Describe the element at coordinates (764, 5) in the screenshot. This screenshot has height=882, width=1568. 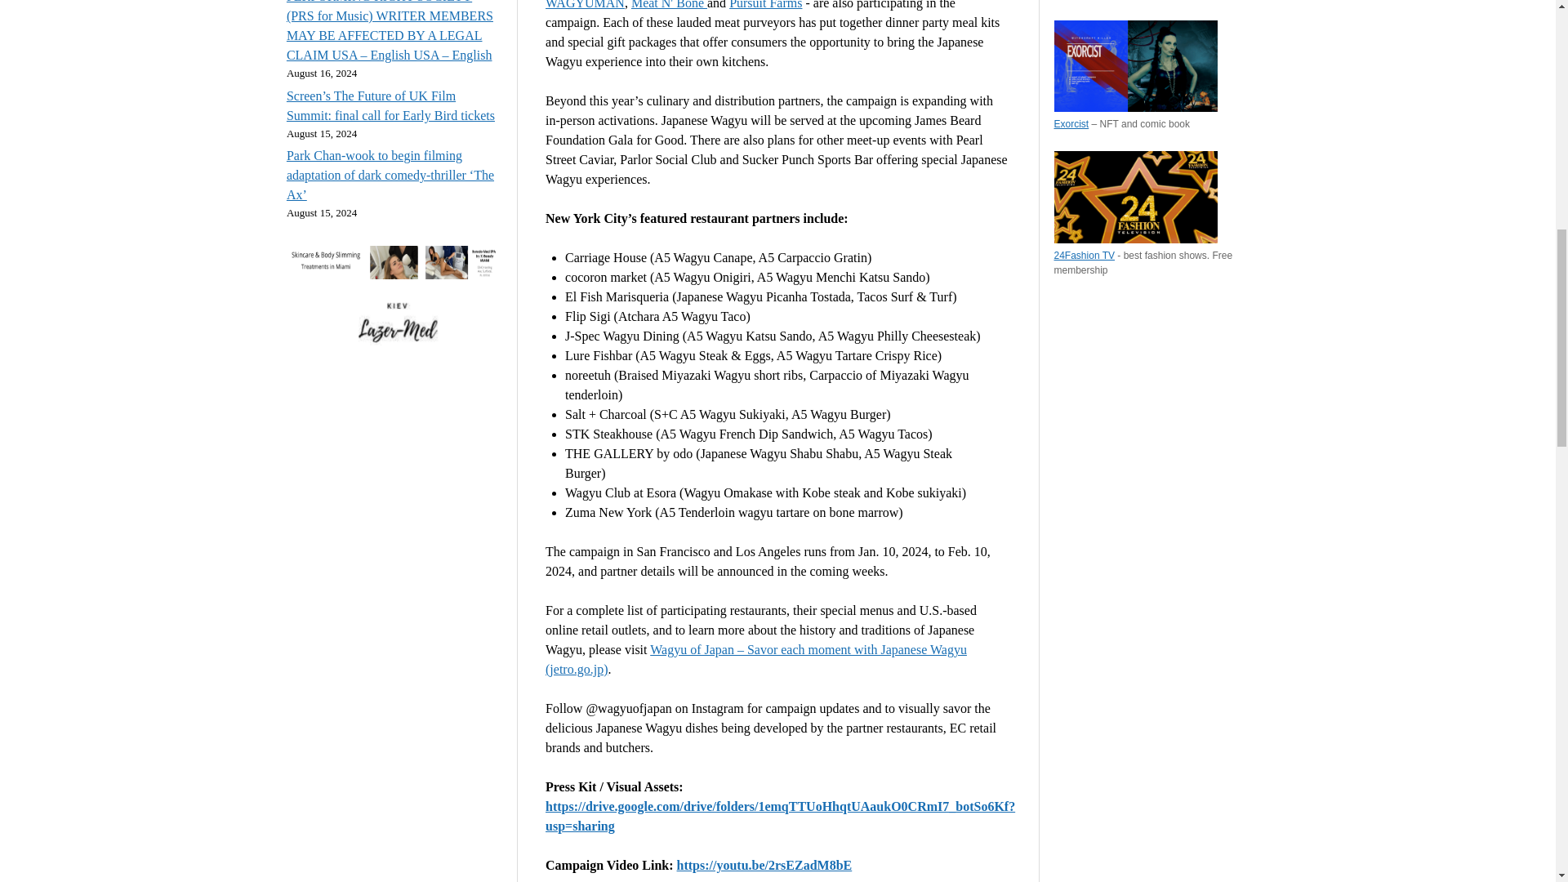
I see `Pursuit Farms` at that location.